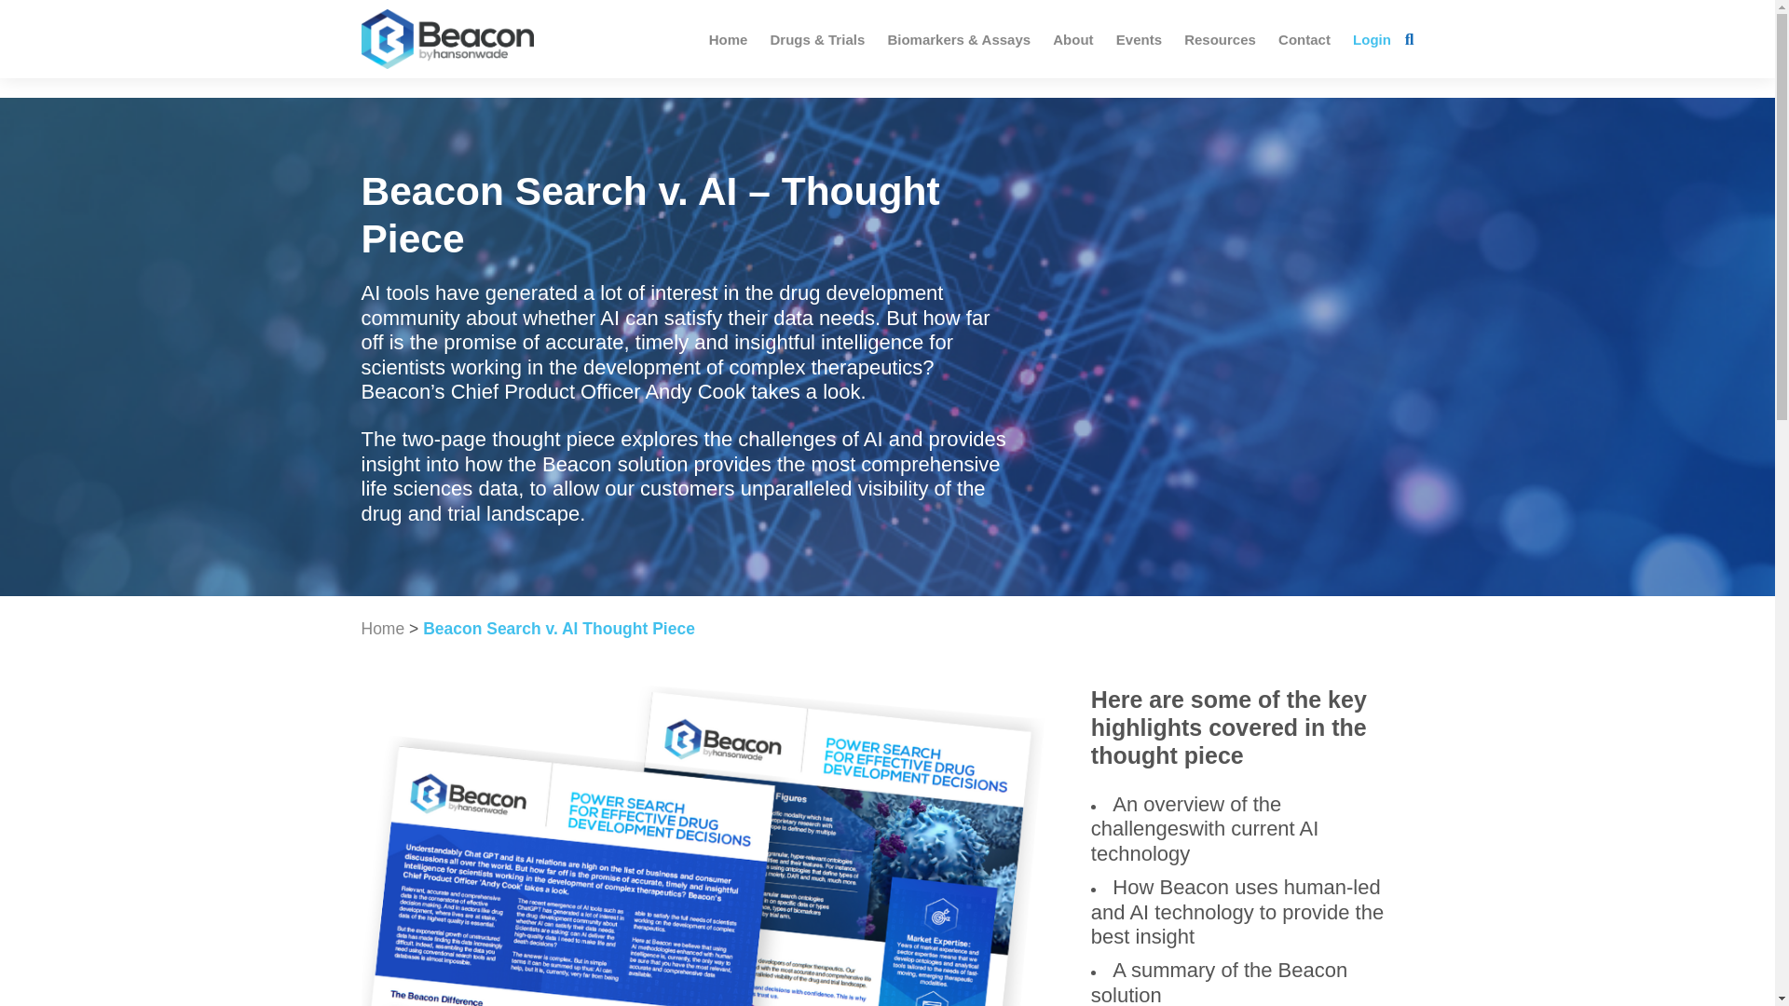 This screenshot has height=1006, width=1789. What do you see at coordinates (1304, 39) in the screenshot?
I see `Contact` at bounding box center [1304, 39].